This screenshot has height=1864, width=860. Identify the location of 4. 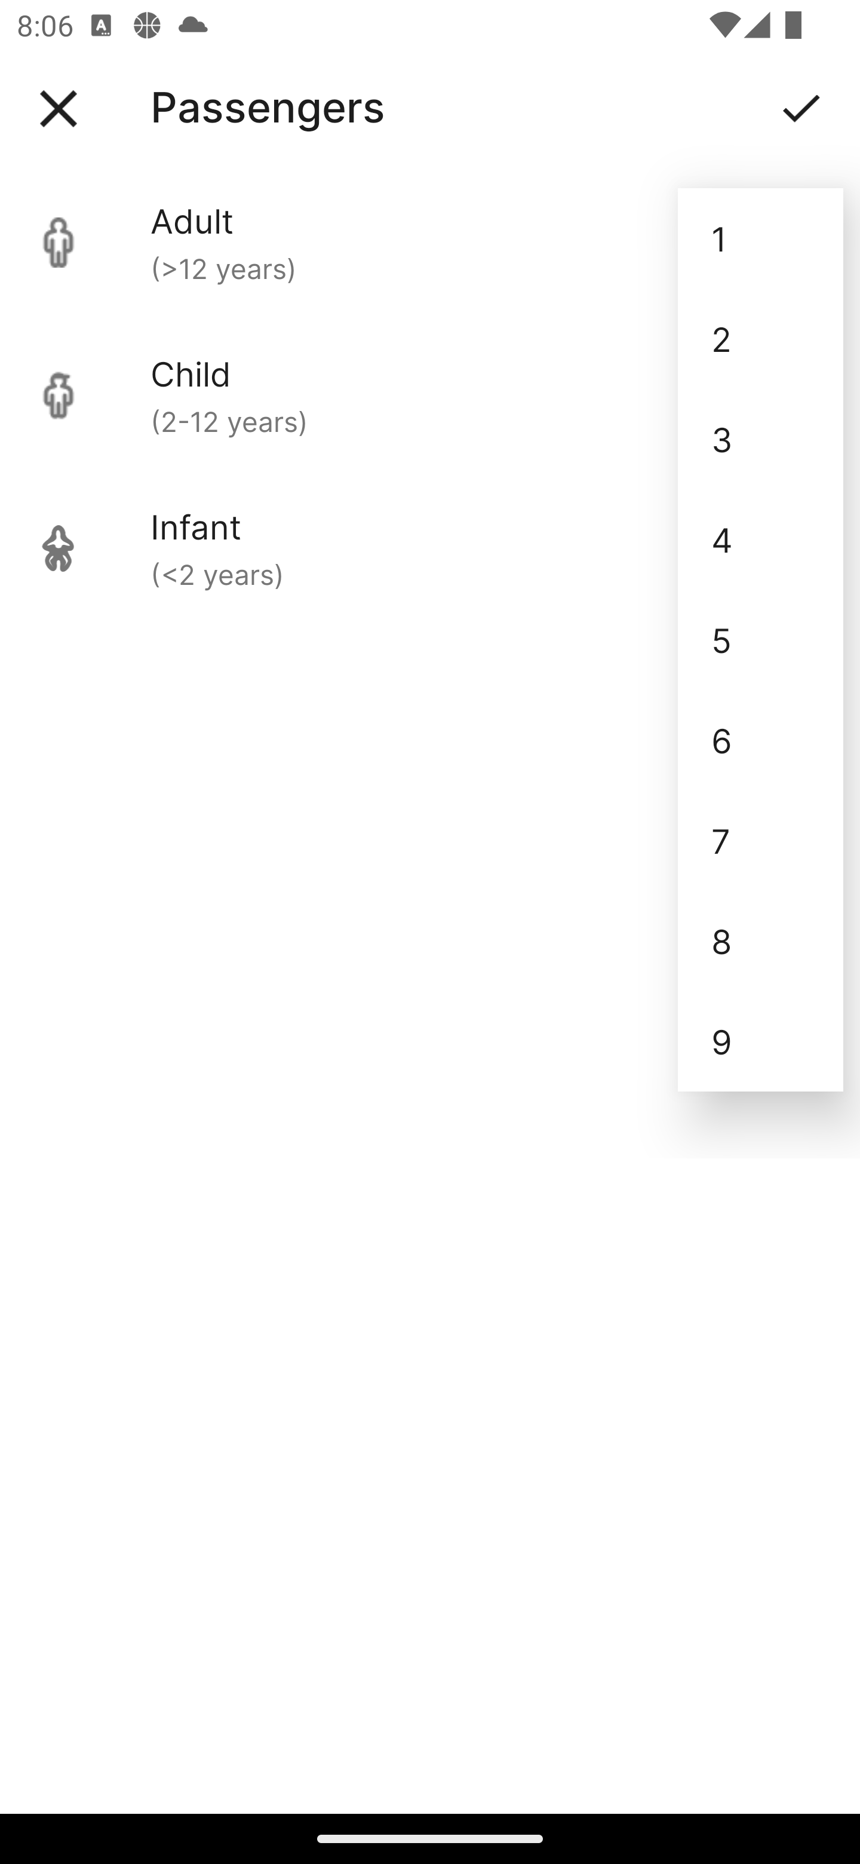
(760, 538).